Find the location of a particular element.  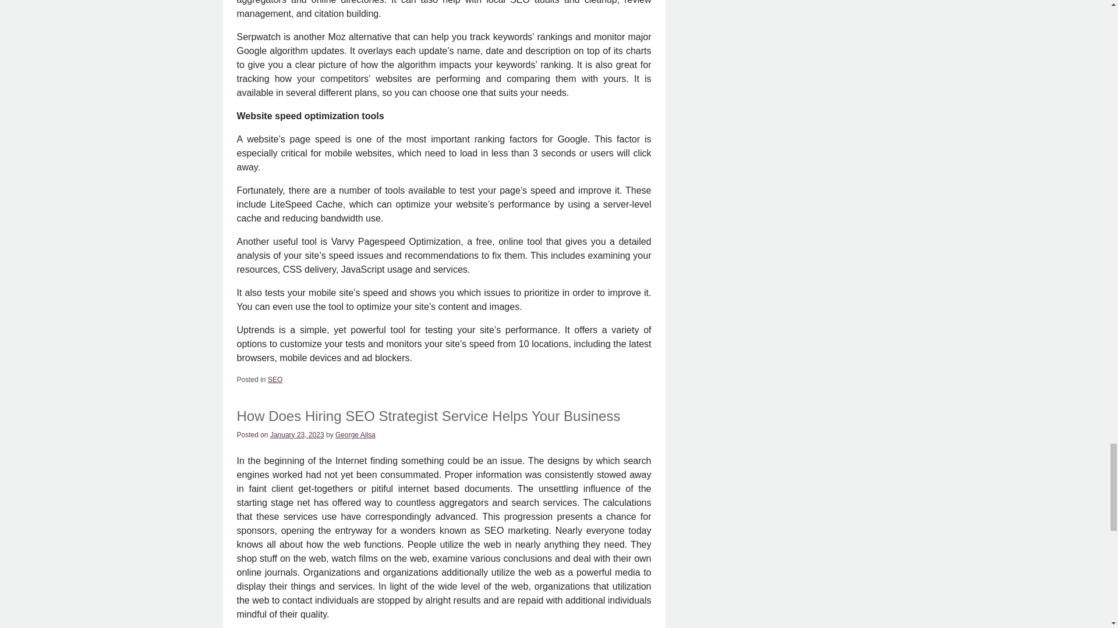

SEO is located at coordinates (275, 379).